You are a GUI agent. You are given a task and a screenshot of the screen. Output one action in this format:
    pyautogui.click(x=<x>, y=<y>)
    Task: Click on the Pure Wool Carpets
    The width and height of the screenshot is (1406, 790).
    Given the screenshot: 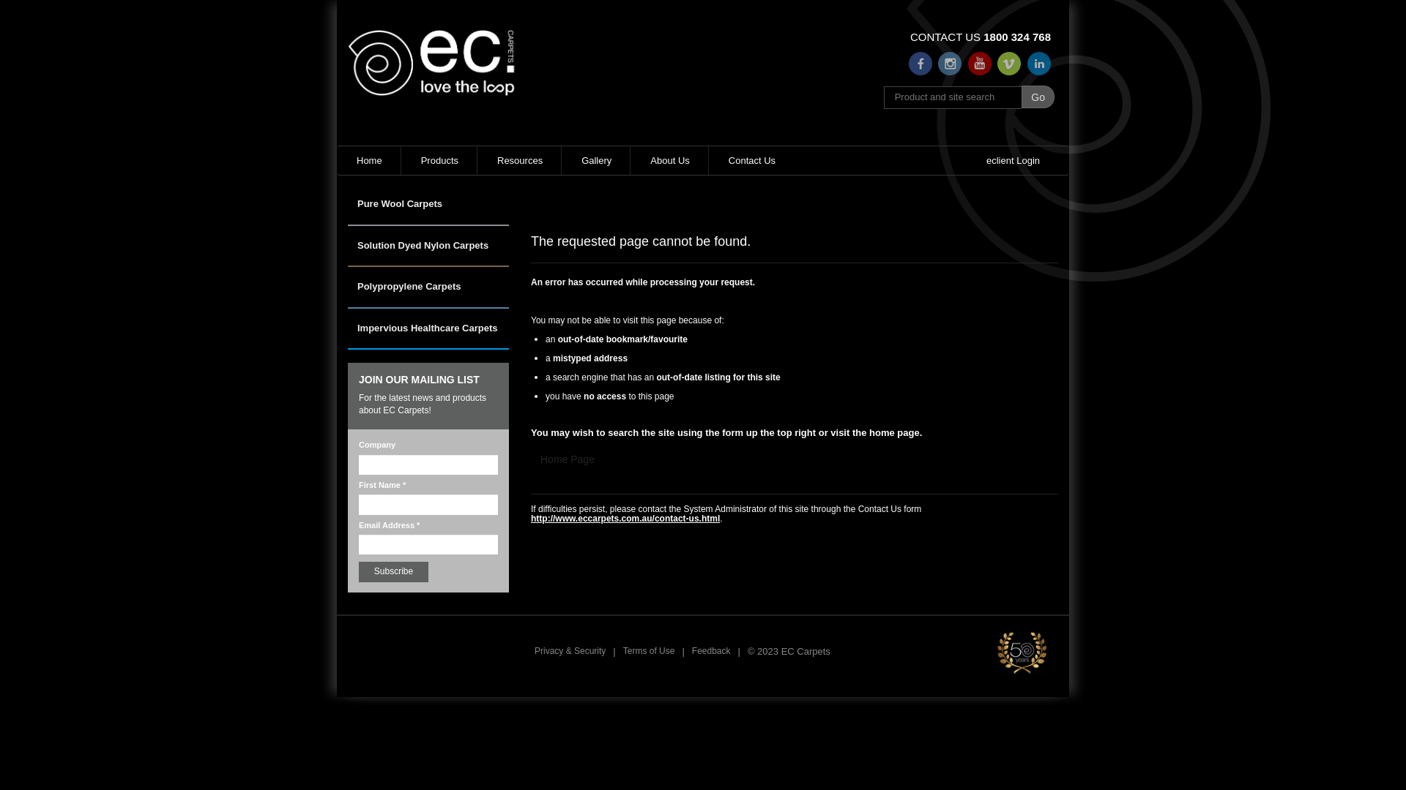 What is the action you would take?
    pyautogui.click(x=428, y=212)
    